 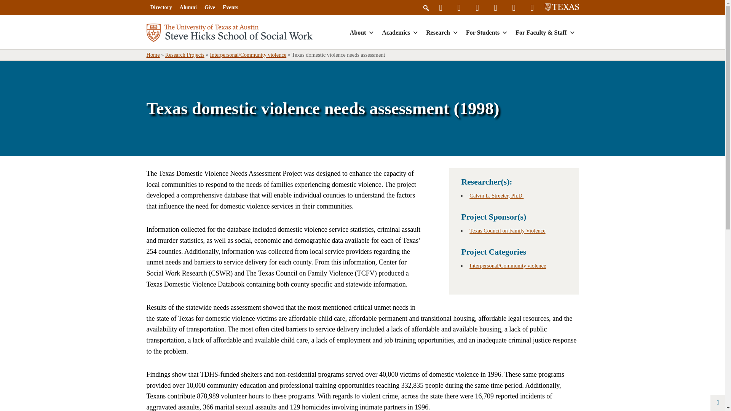 What do you see at coordinates (362, 33) in the screenshot?
I see `About` at bounding box center [362, 33].